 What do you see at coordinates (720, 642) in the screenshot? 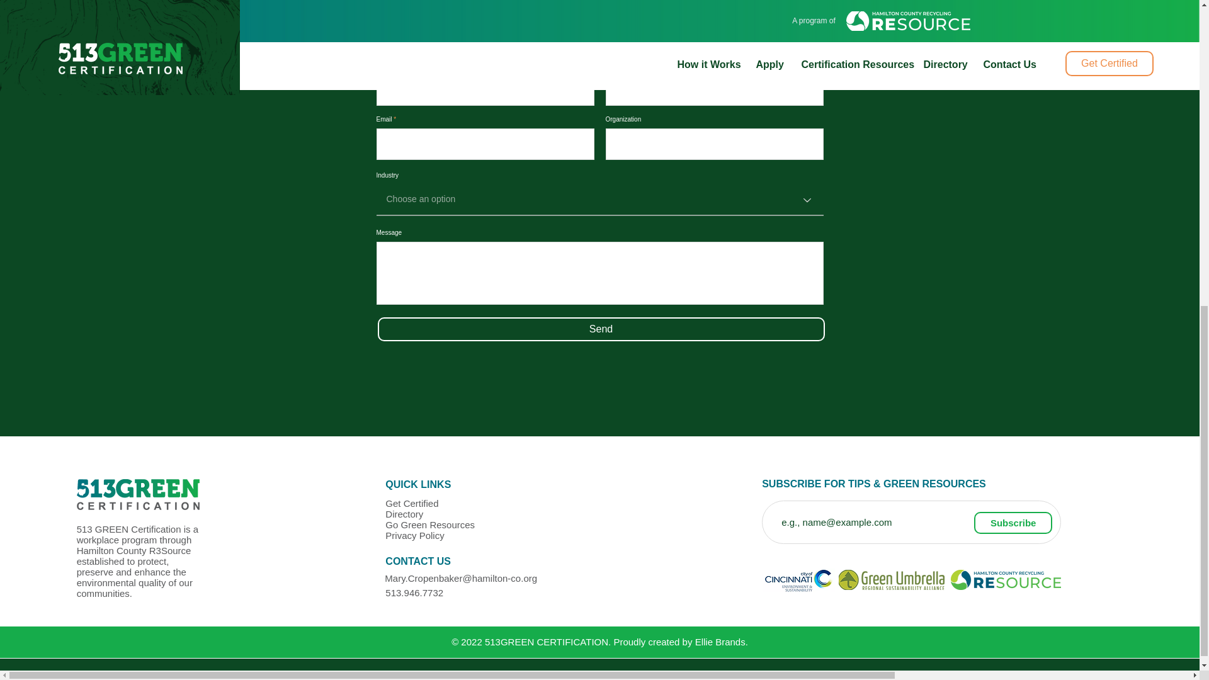
I see `Ellie Brands` at bounding box center [720, 642].